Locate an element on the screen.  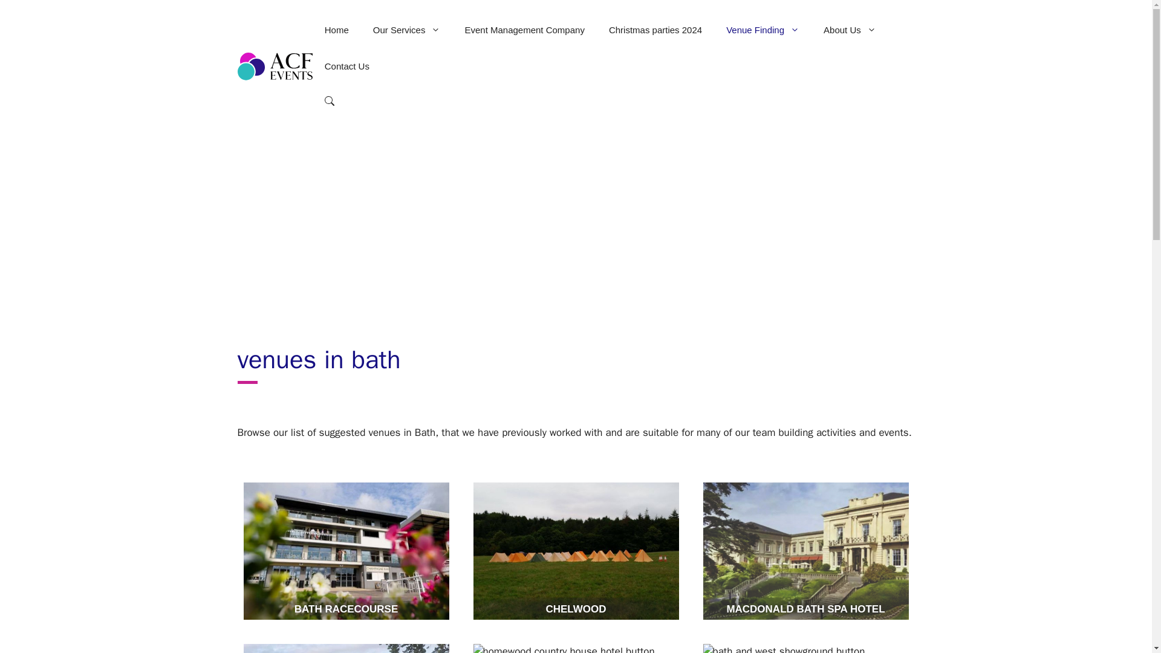
Event Management Company is located at coordinates (524, 30).